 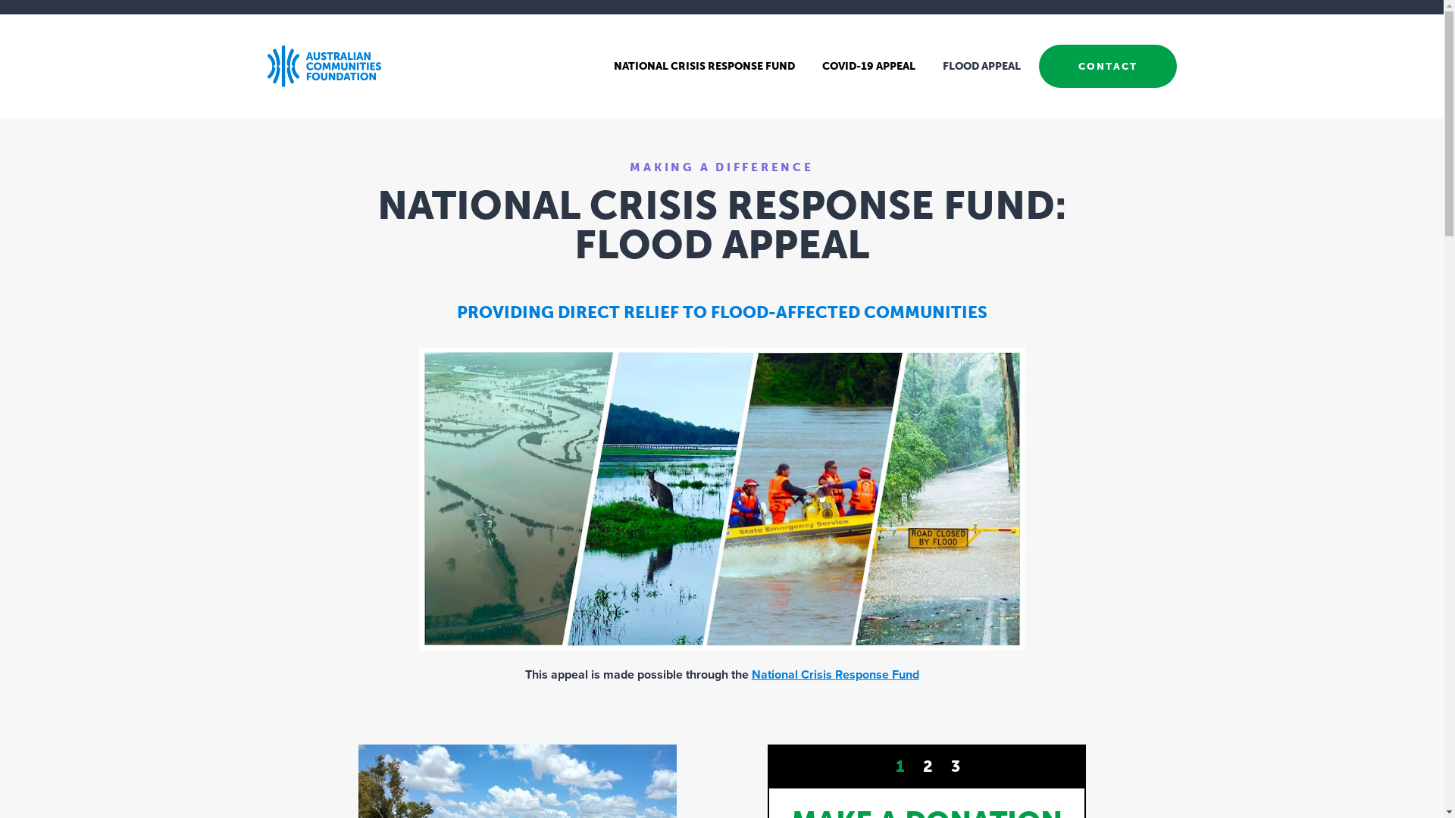 What do you see at coordinates (835, 675) in the screenshot?
I see `National Crisis Response Fund` at bounding box center [835, 675].